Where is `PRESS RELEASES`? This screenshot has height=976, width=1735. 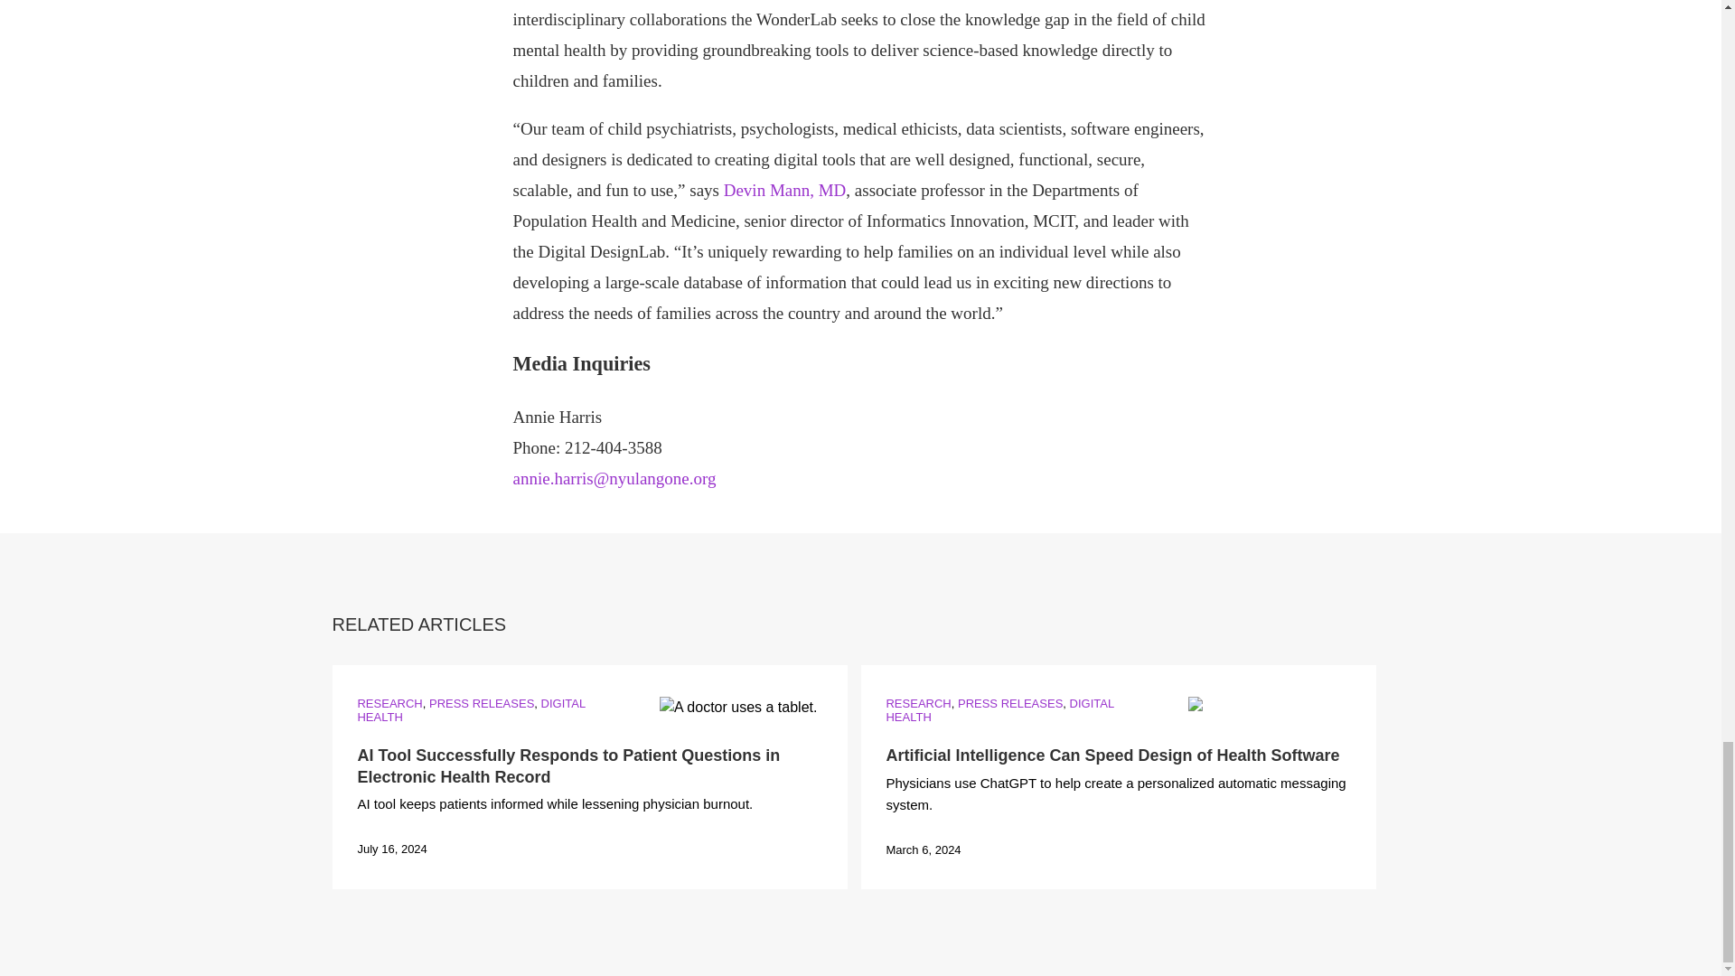 PRESS RELEASES is located at coordinates (481, 703).